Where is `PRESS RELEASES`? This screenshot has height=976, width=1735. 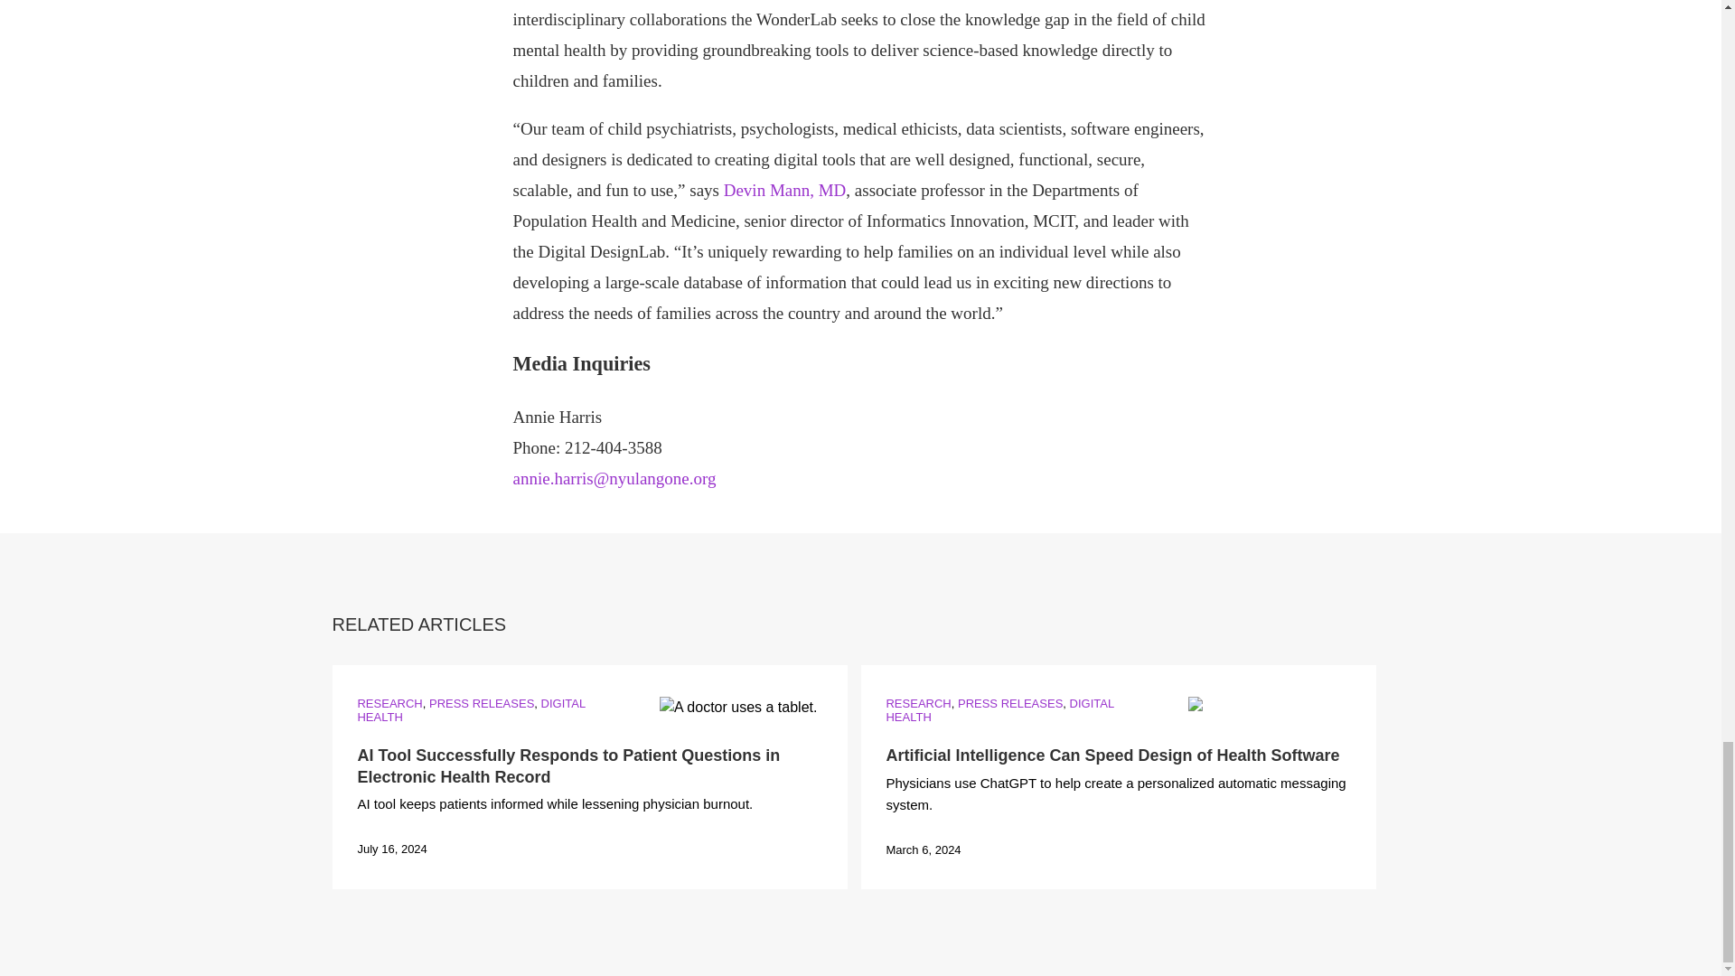 PRESS RELEASES is located at coordinates (481, 703).